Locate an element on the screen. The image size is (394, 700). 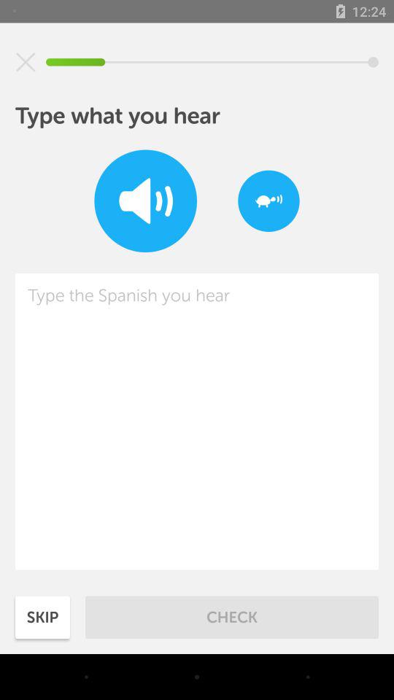
turn off icon to the left of the check icon is located at coordinates (42, 617).